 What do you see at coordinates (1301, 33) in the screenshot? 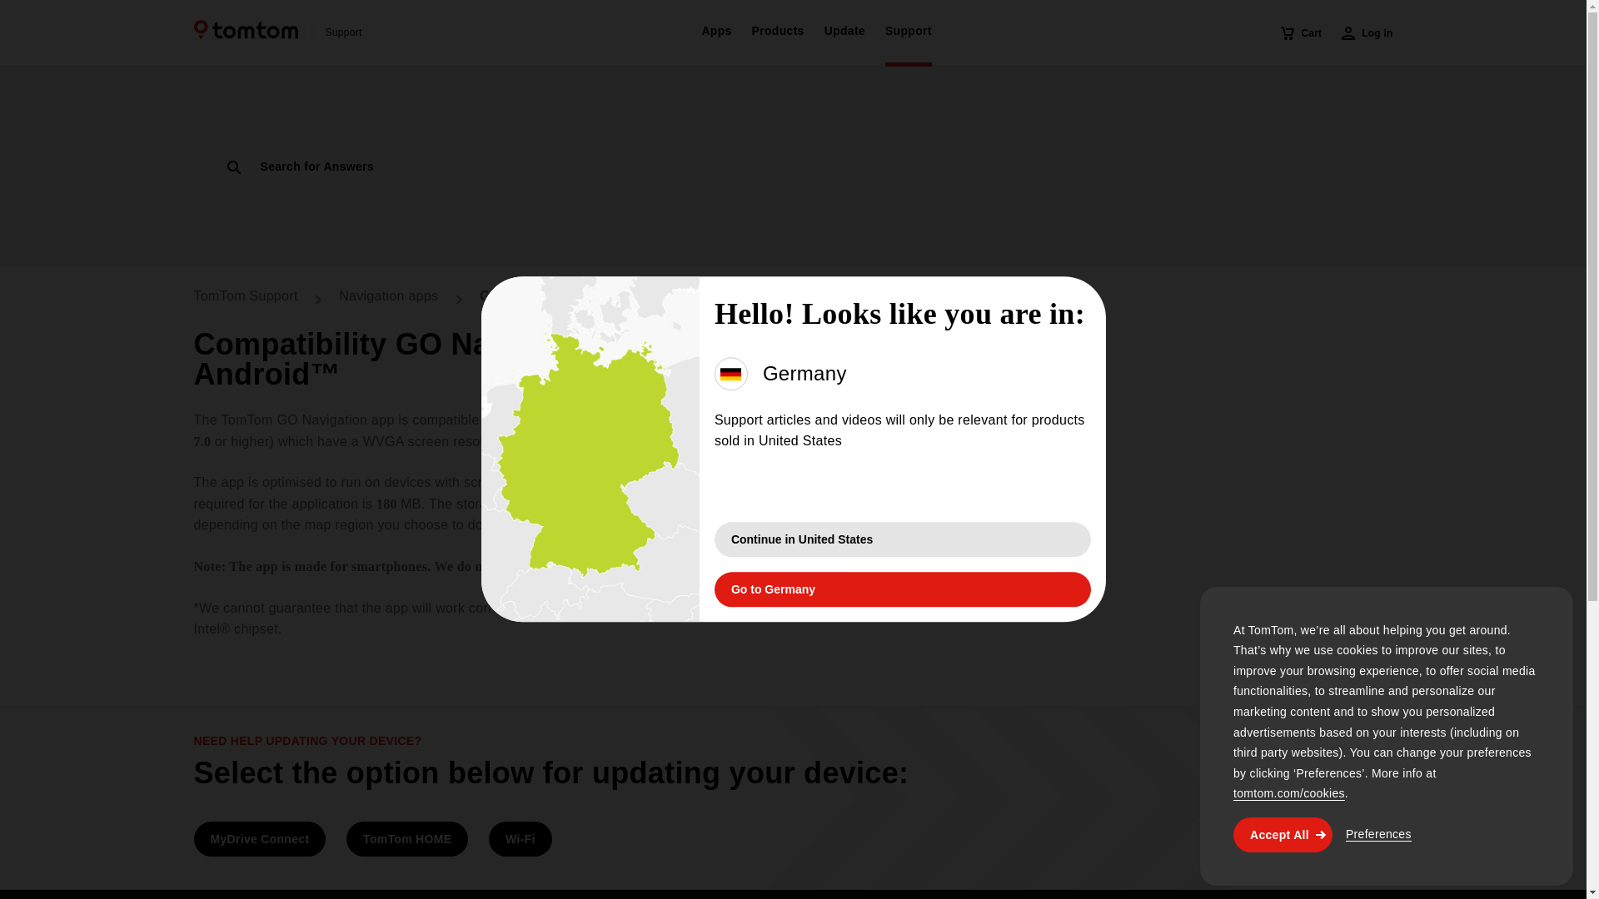
I see `Basket` at bounding box center [1301, 33].